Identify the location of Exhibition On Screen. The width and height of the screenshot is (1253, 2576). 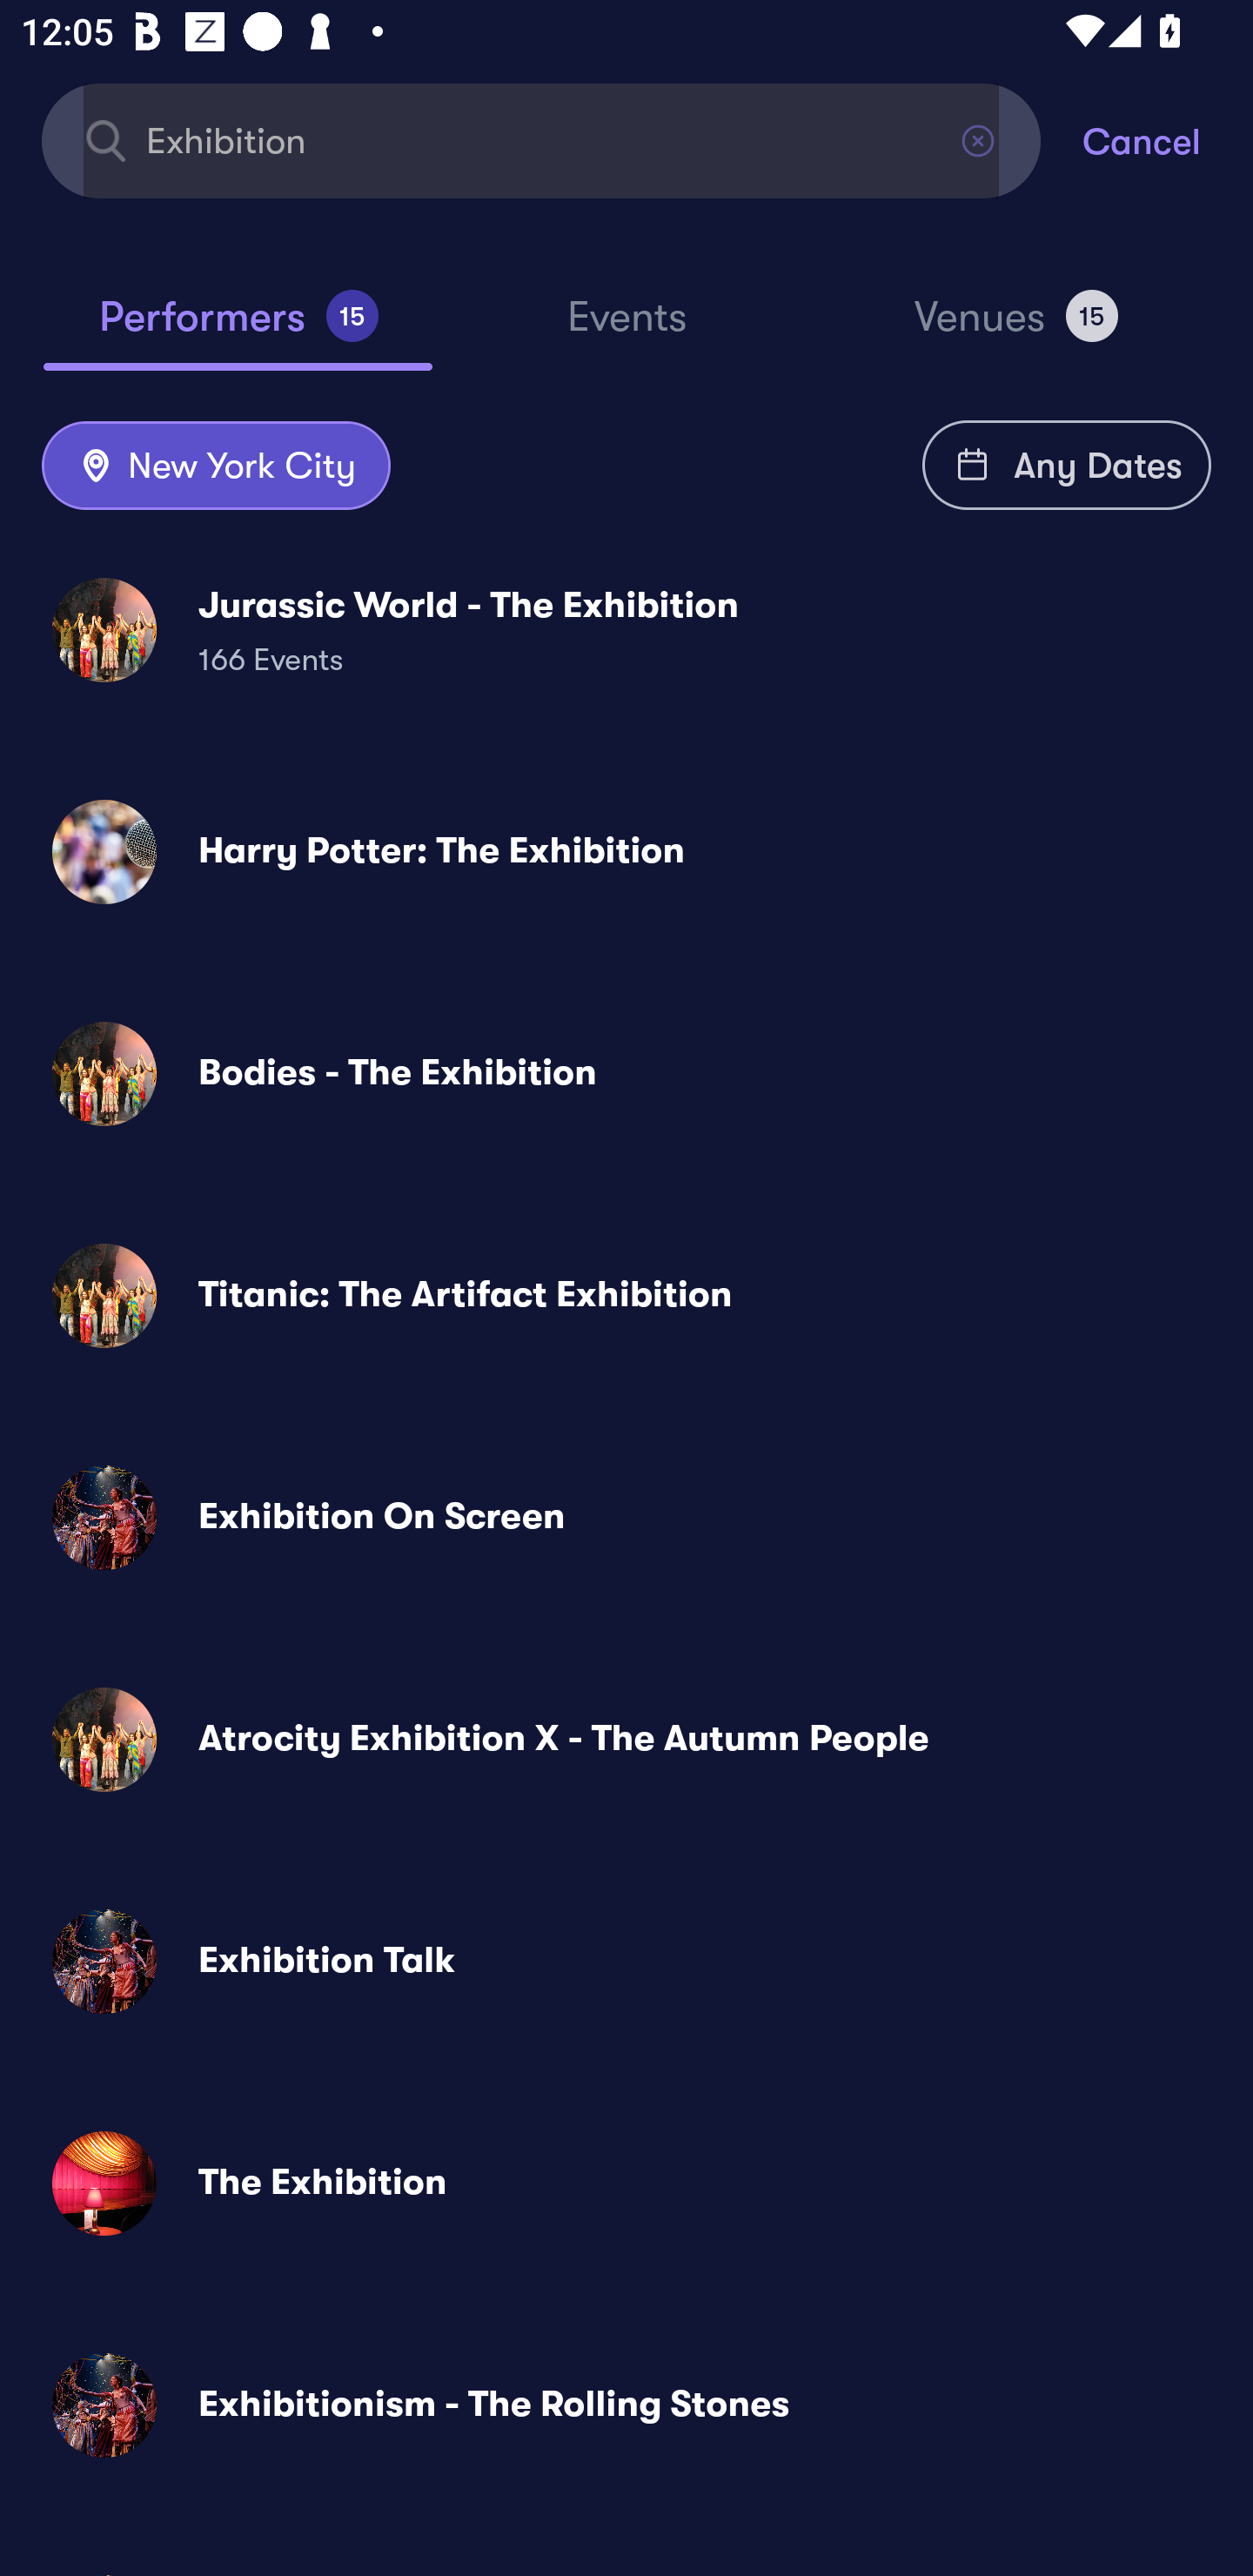
(626, 1518).